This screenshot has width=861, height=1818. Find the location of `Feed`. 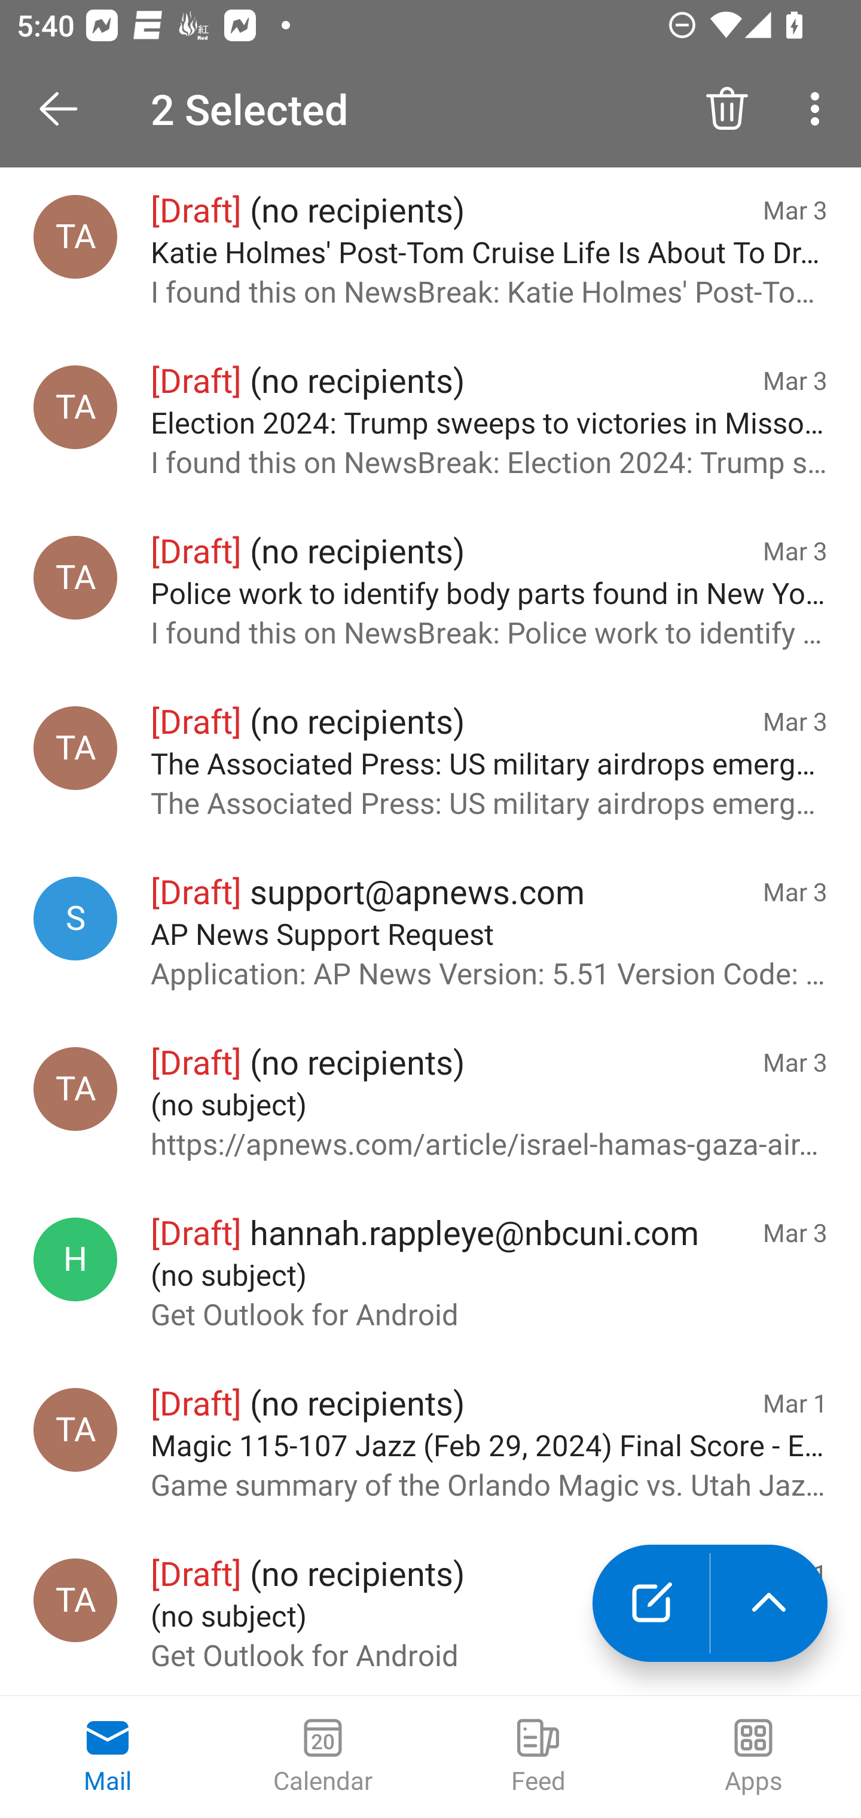

Feed is located at coordinates (538, 1757).